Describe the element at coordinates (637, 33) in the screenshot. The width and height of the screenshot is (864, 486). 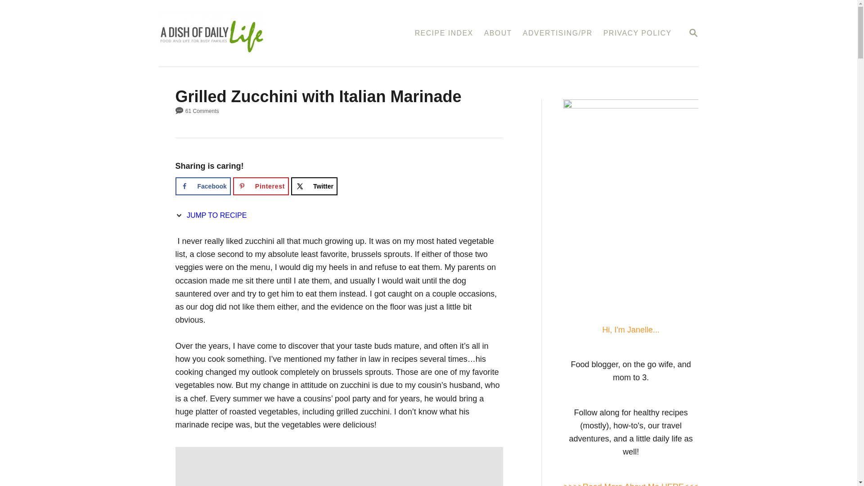
I see `JUMP TO RECIPE` at that location.